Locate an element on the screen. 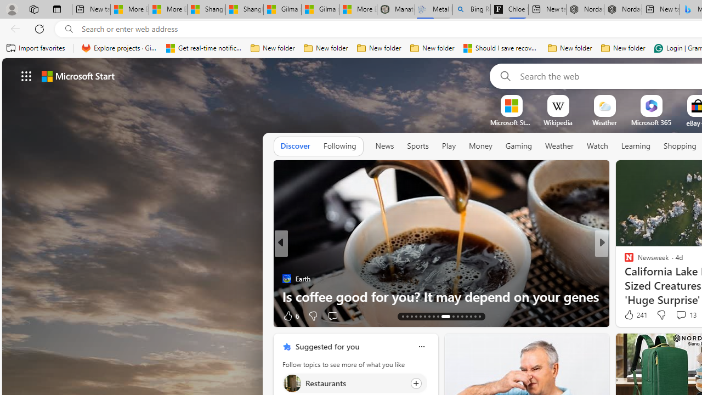  Microsoft Start Sports is located at coordinates (511, 122).